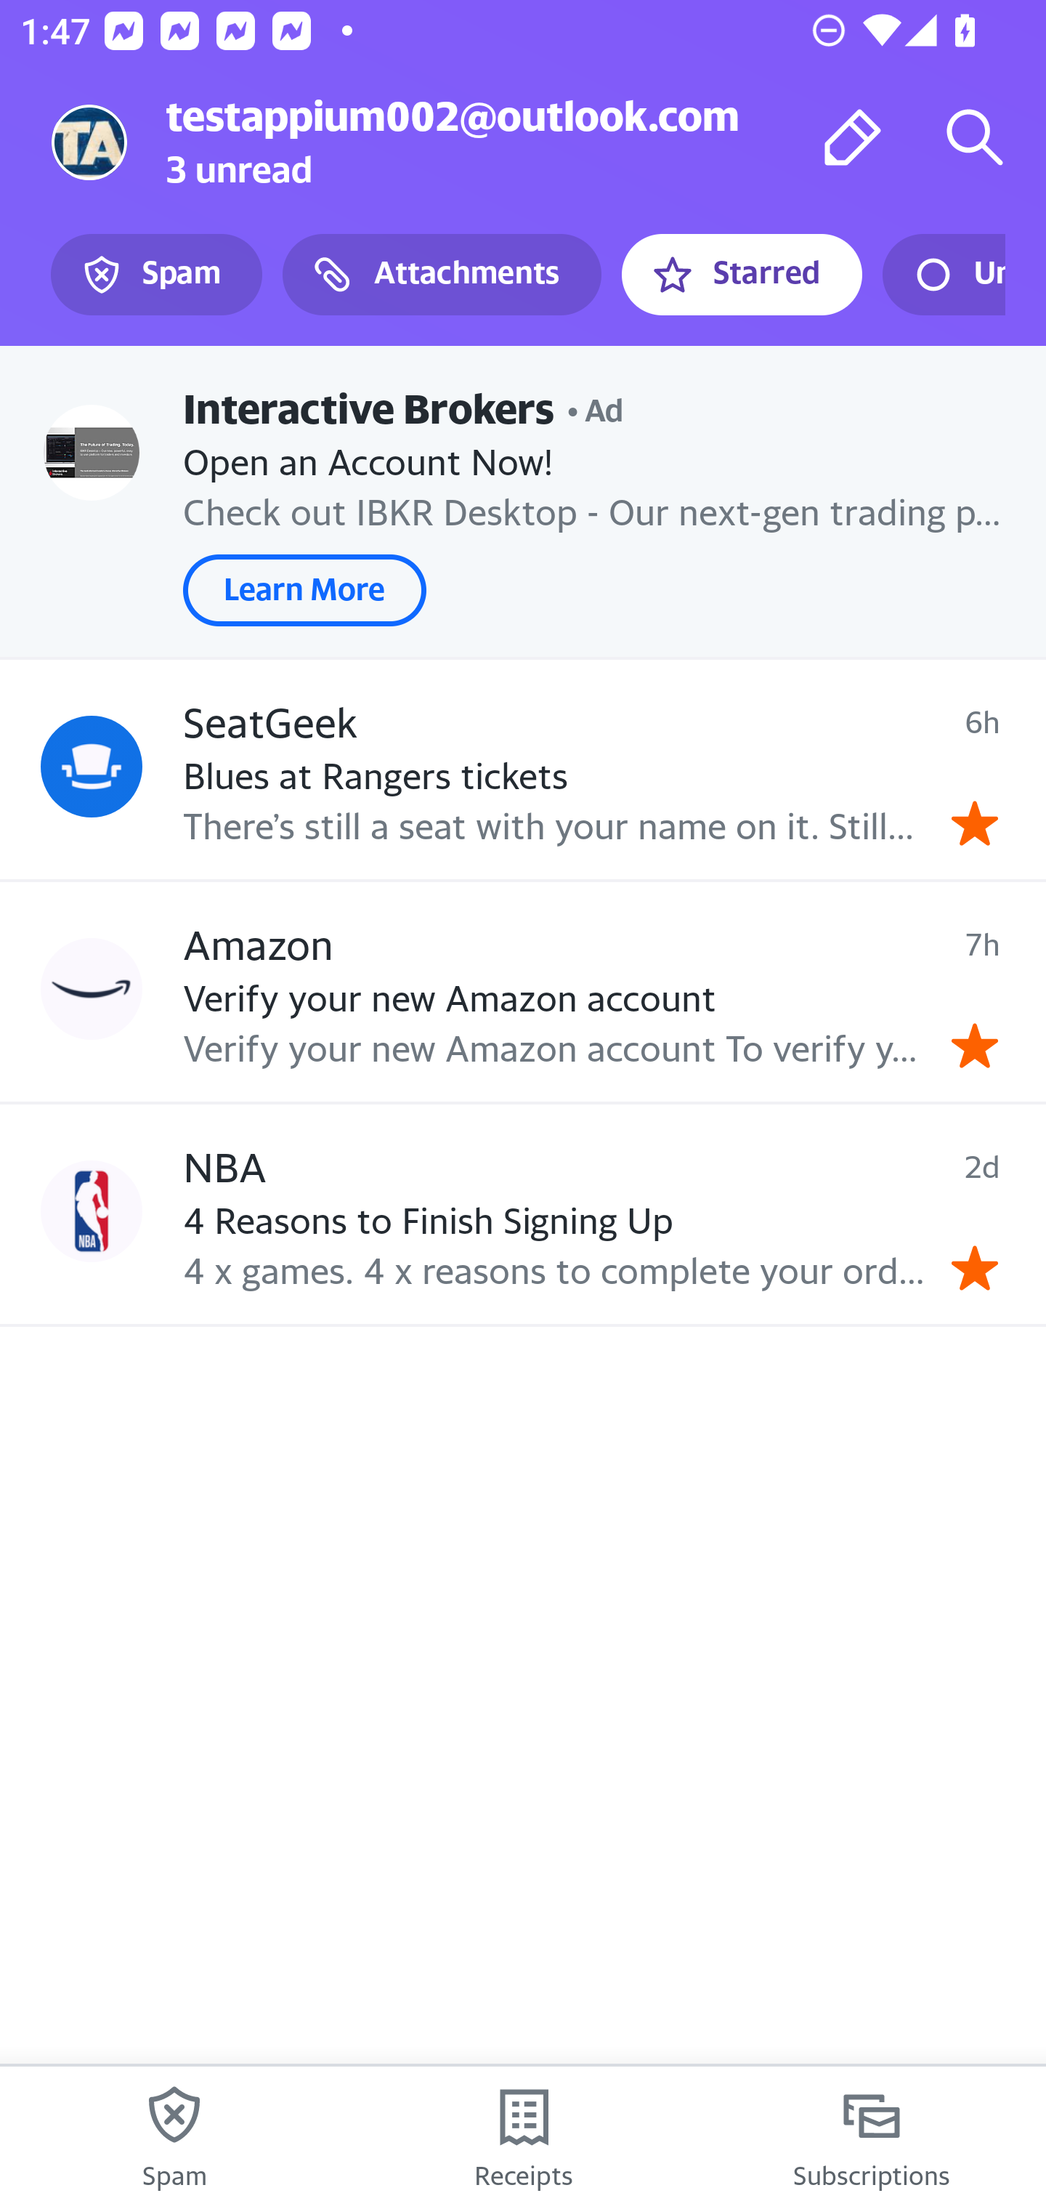  Describe the element at coordinates (174, 2138) in the screenshot. I see `Spam` at that location.